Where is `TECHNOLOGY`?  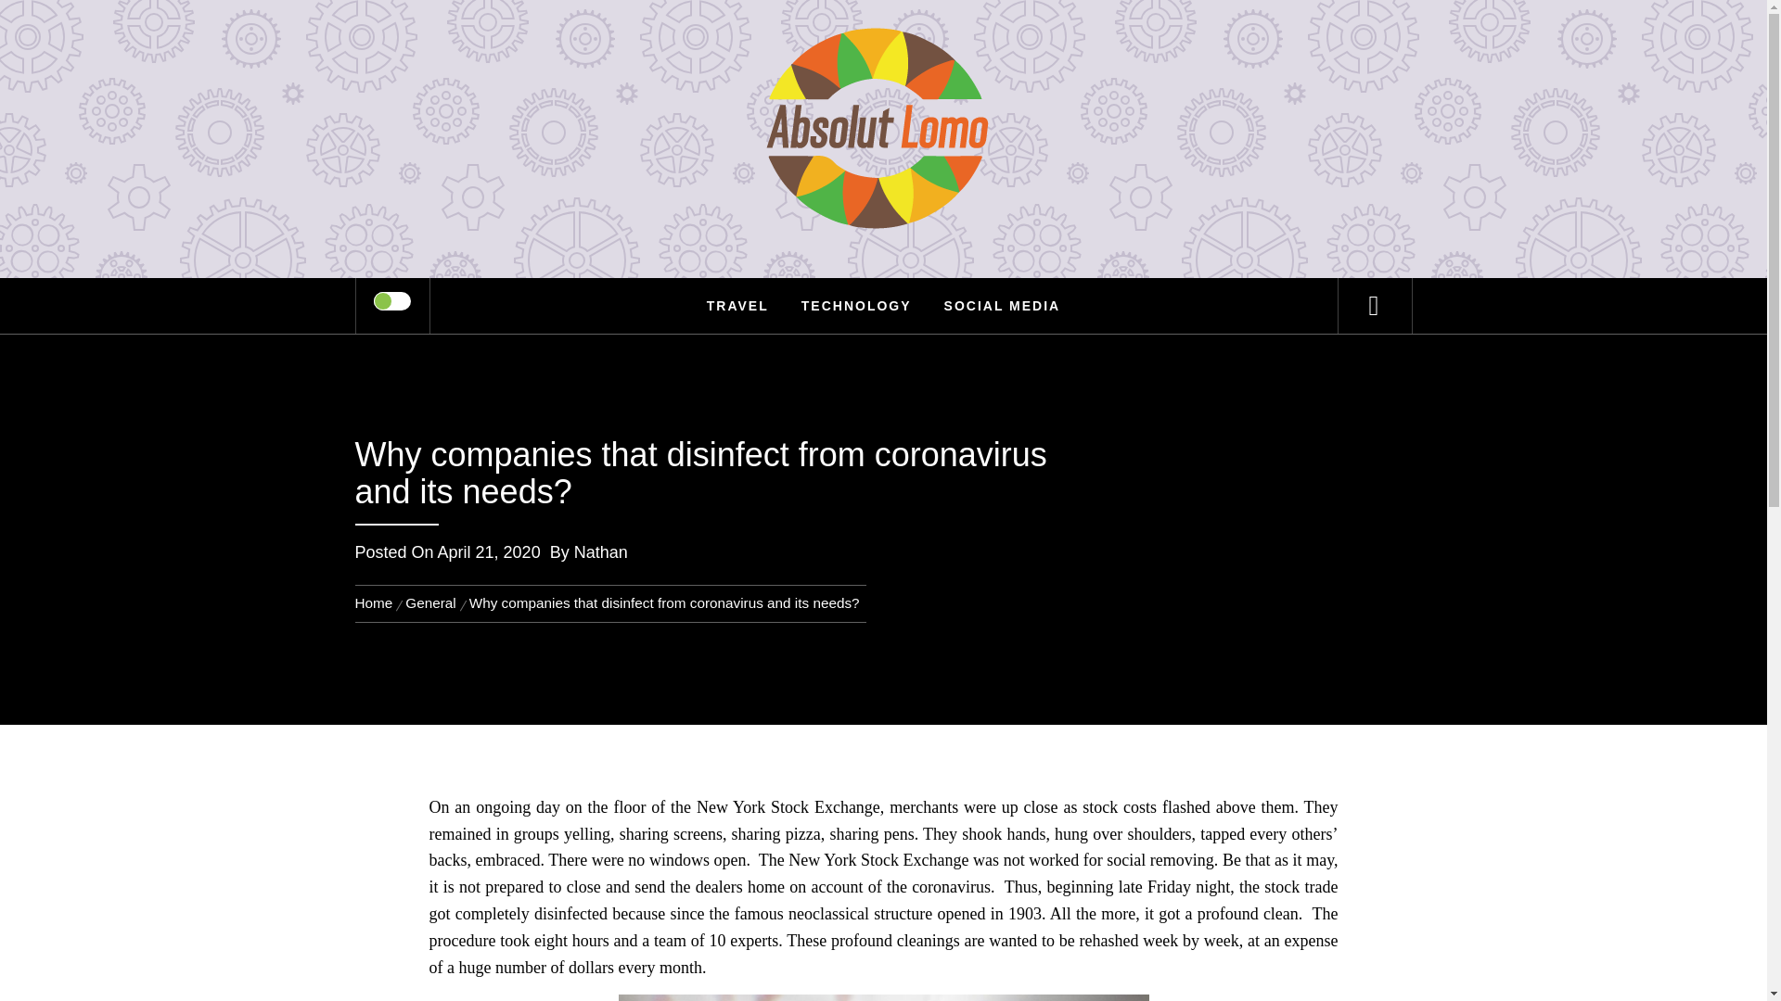 TECHNOLOGY is located at coordinates (856, 306).